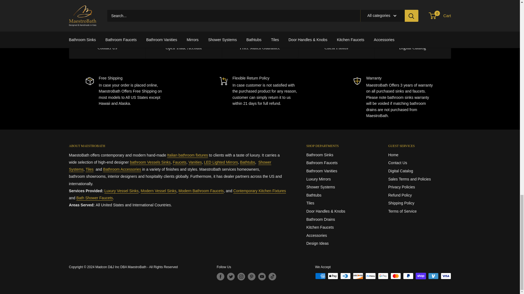 The image size is (524, 294). Describe the element at coordinates (122, 169) in the screenshot. I see `Accessories and Hardware` at that location.